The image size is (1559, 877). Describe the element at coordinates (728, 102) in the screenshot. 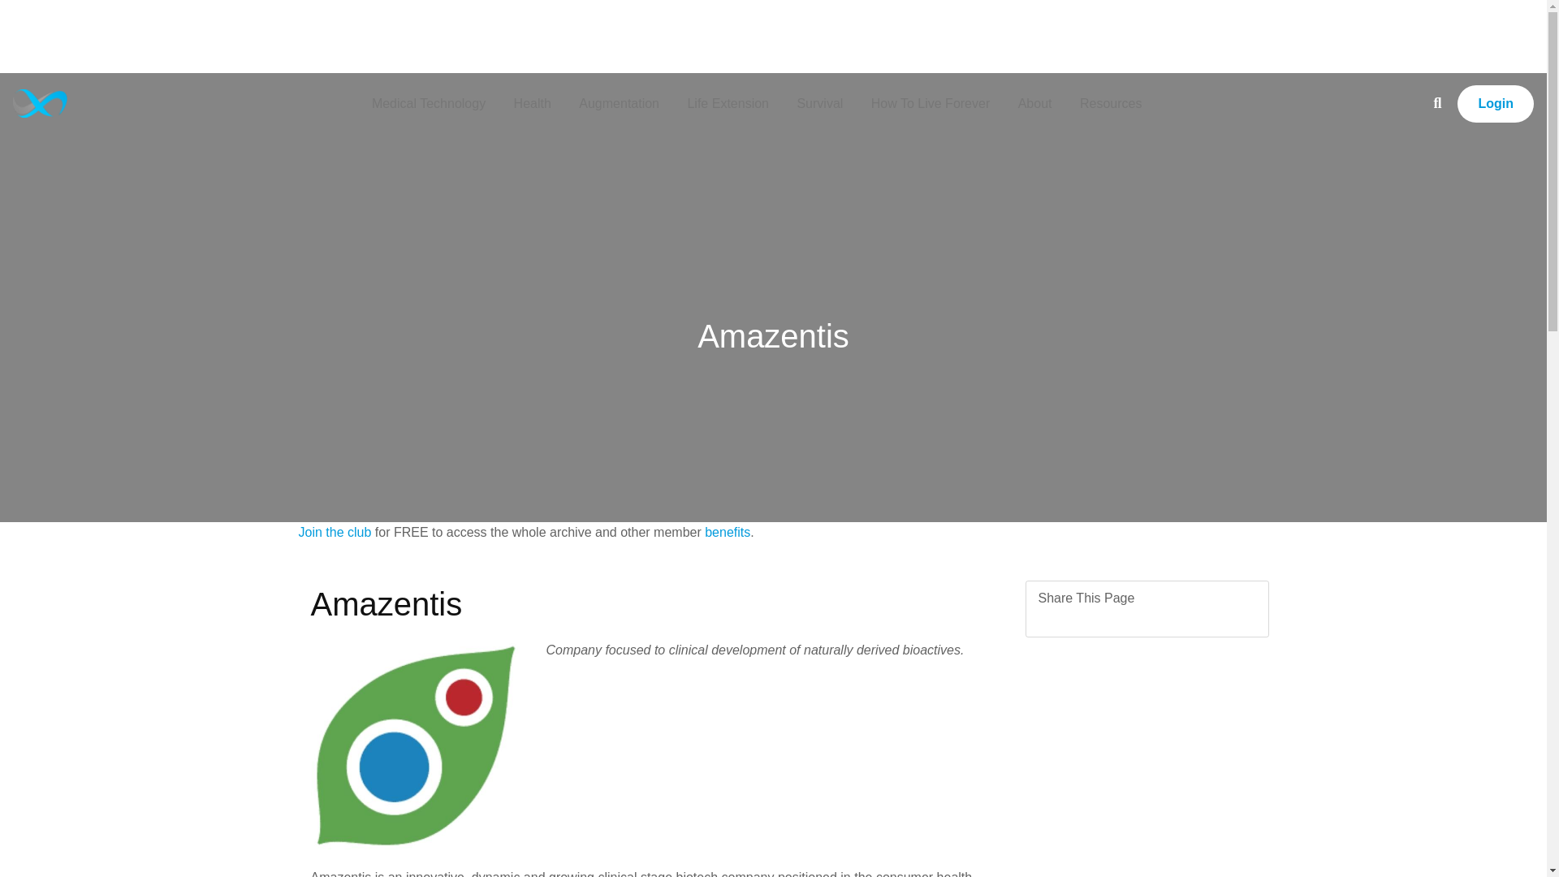

I see `Life Extension` at that location.